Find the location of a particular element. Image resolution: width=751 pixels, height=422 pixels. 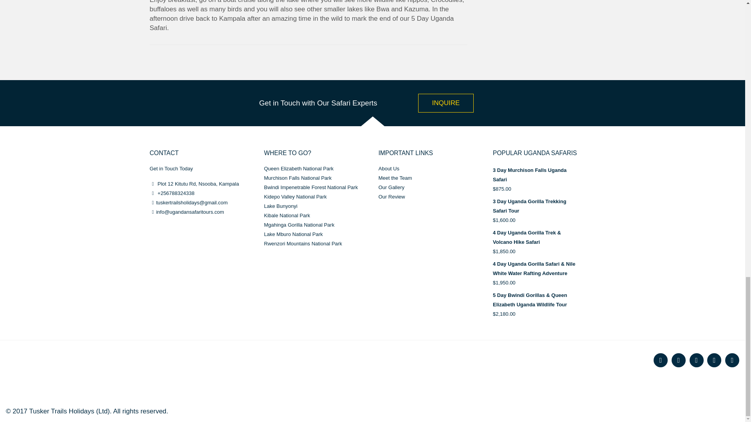

Bwindi Impenetrable Forest National Park is located at coordinates (311, 187).